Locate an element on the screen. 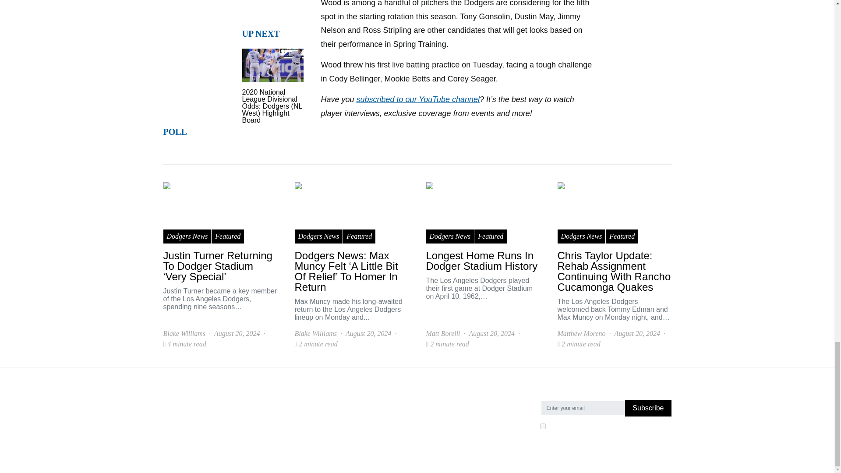 This screenshot has height=473, width=841. on is located at coordinates (542, 426).